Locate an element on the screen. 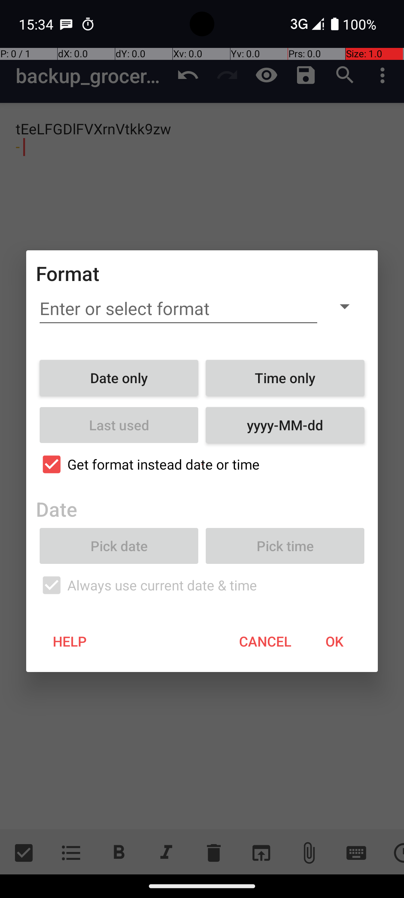  Date only is located at coordinates (119, 378).